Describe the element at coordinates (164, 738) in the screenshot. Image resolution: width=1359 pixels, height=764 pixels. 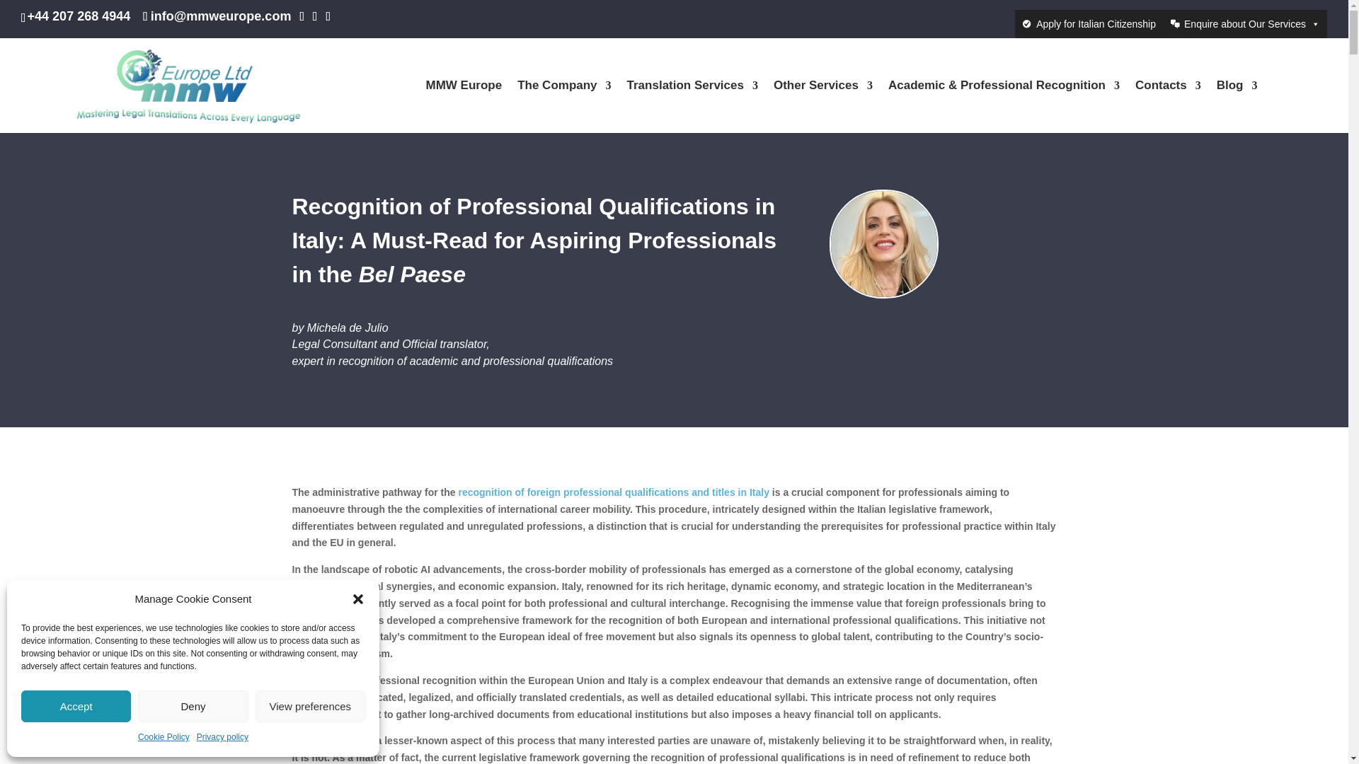
I see `Cookie Policy` at that location.